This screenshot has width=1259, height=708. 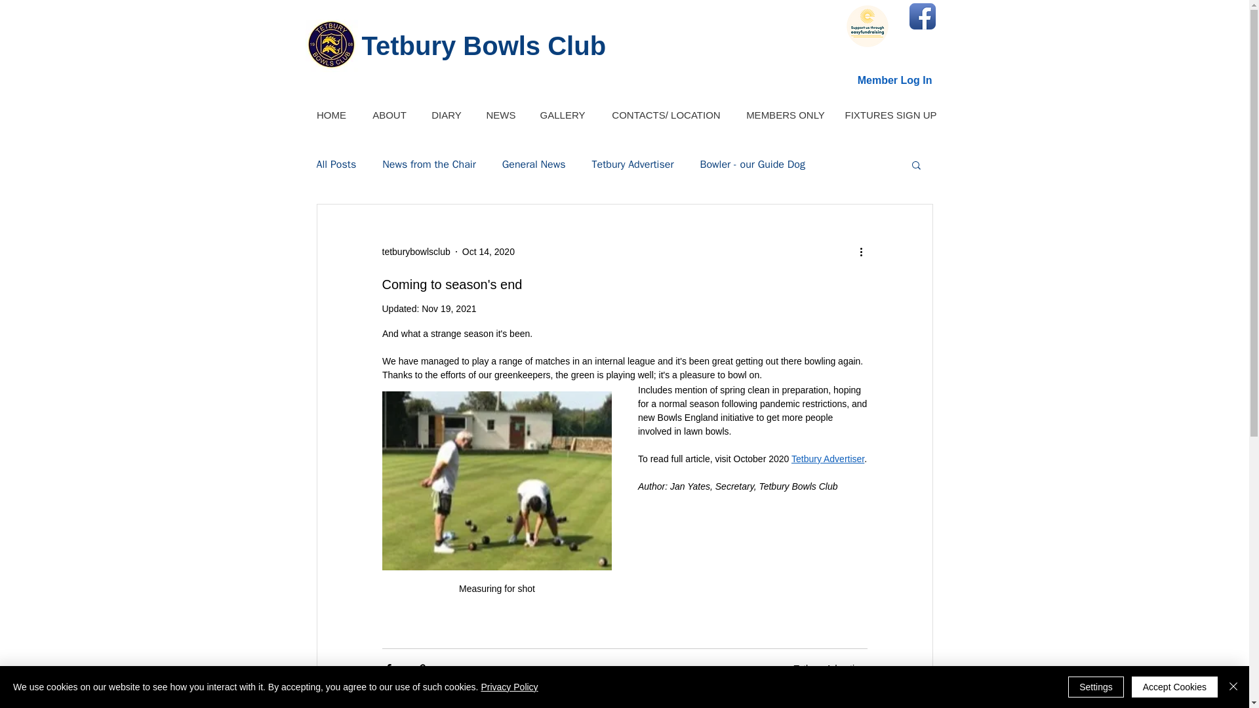 What do you see at coordinates (500, 115) in the screenshot?
I see `NEWS` at bounding box center [500, 115].